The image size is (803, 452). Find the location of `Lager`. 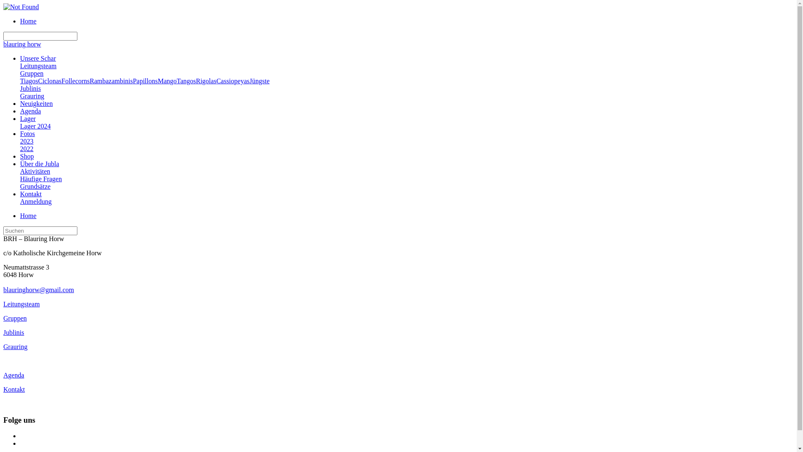

Lager is located at coordinates (28, 119).